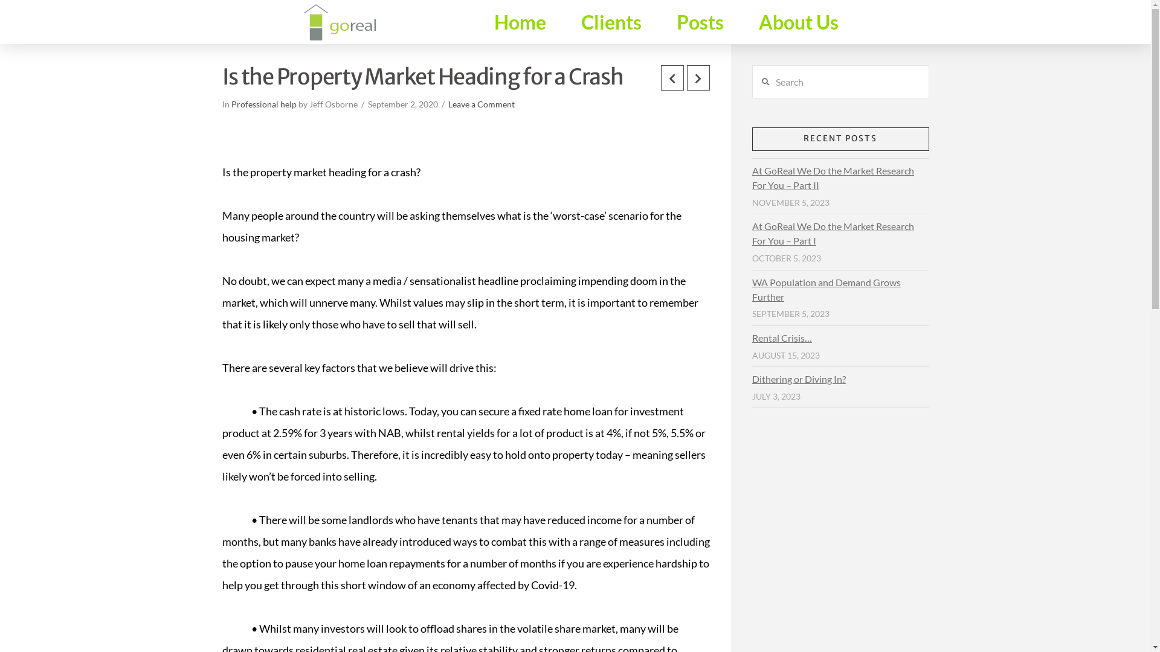 The height and width of the screenshot is (652, 1160). I want to click on About Us, so click(798, 22).